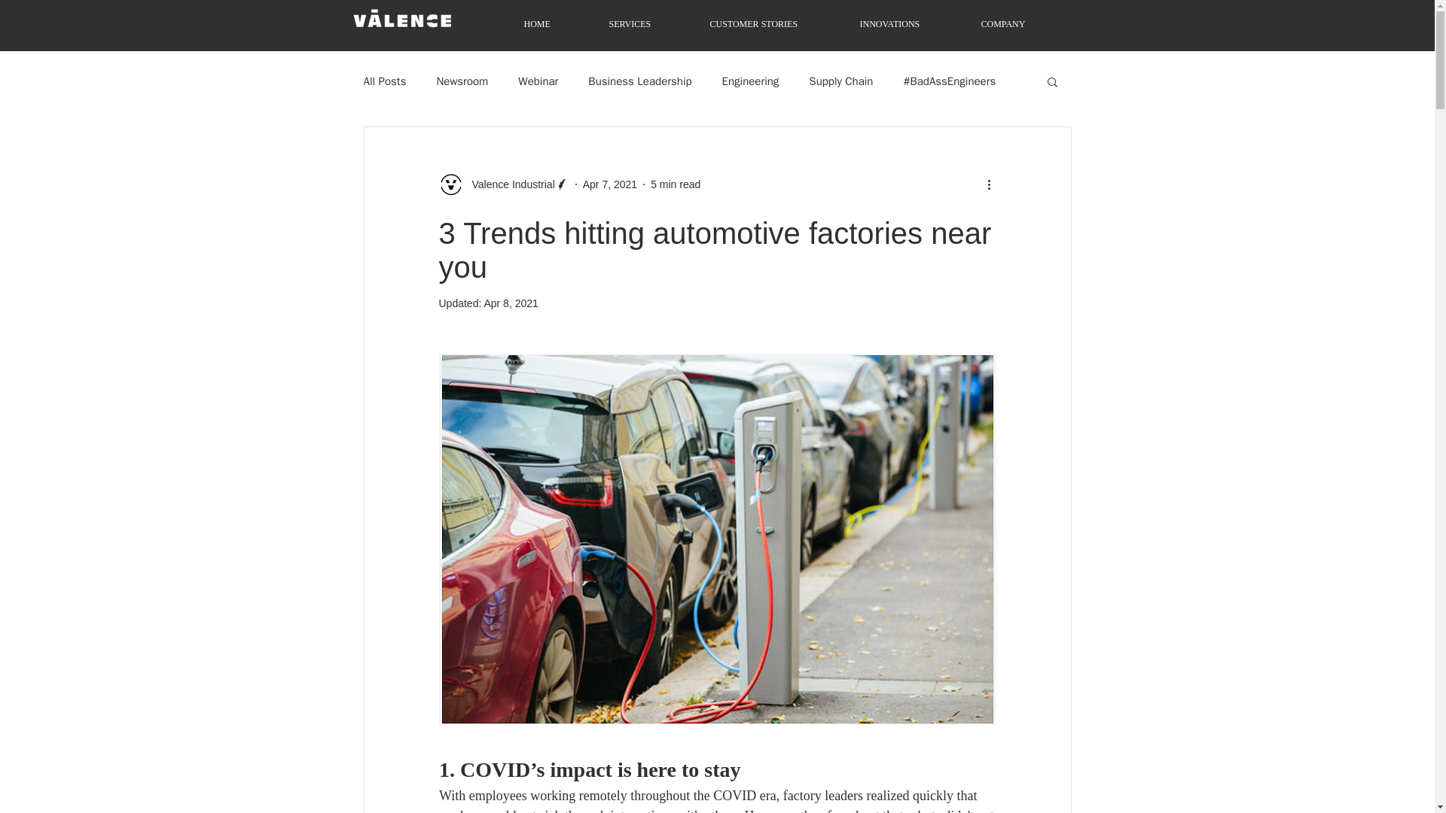 This screenshot has height=813, width=1446. Describe the element at coordinates (610, 184) in the screenshot. I see `Apr 7, 2021` at that location.